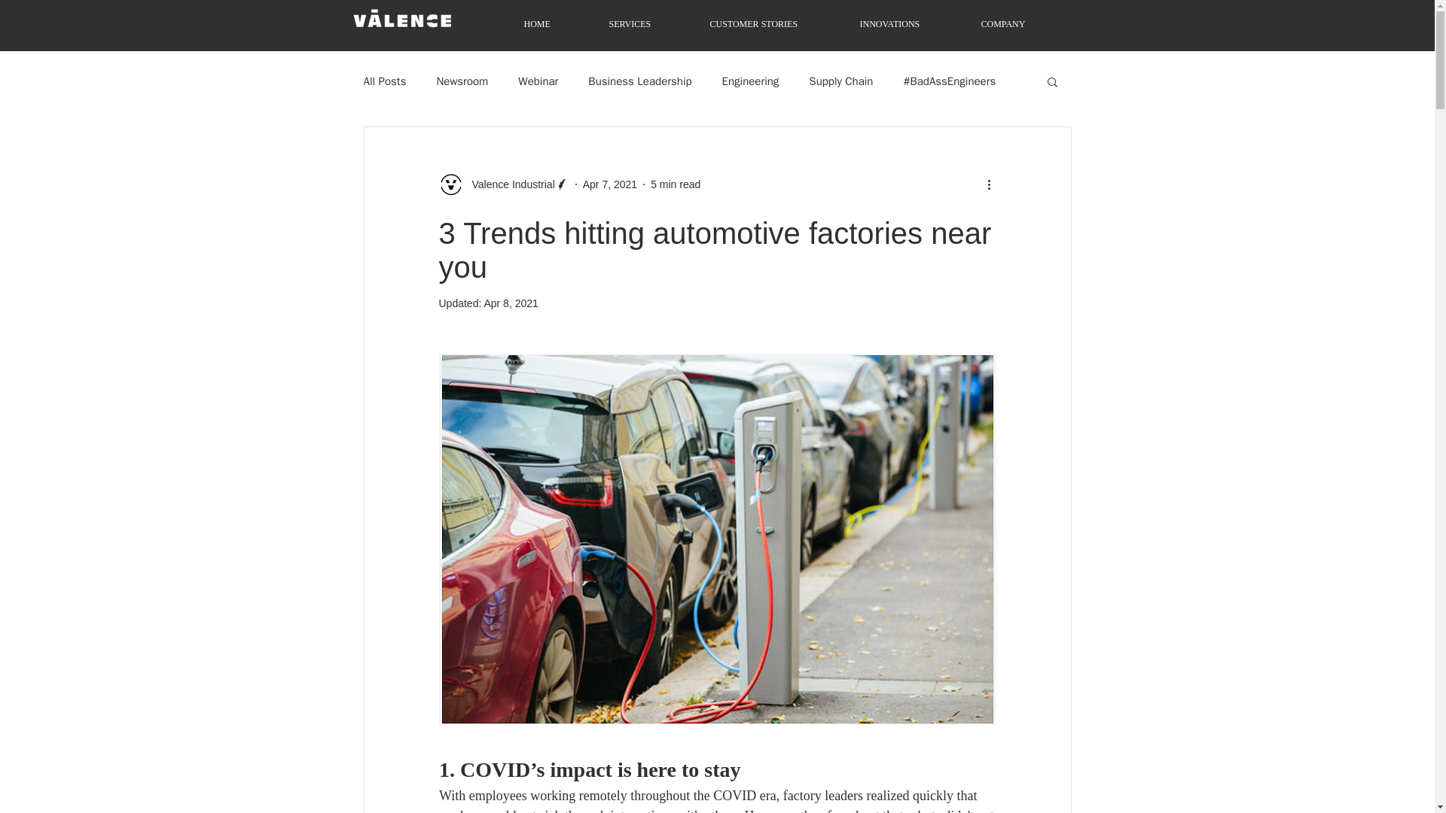 This screenshot has height=813, width=1446. Describe the element at coordinates (610, 184) in the screenshot. I see `Apr 7, 2021` at that location.